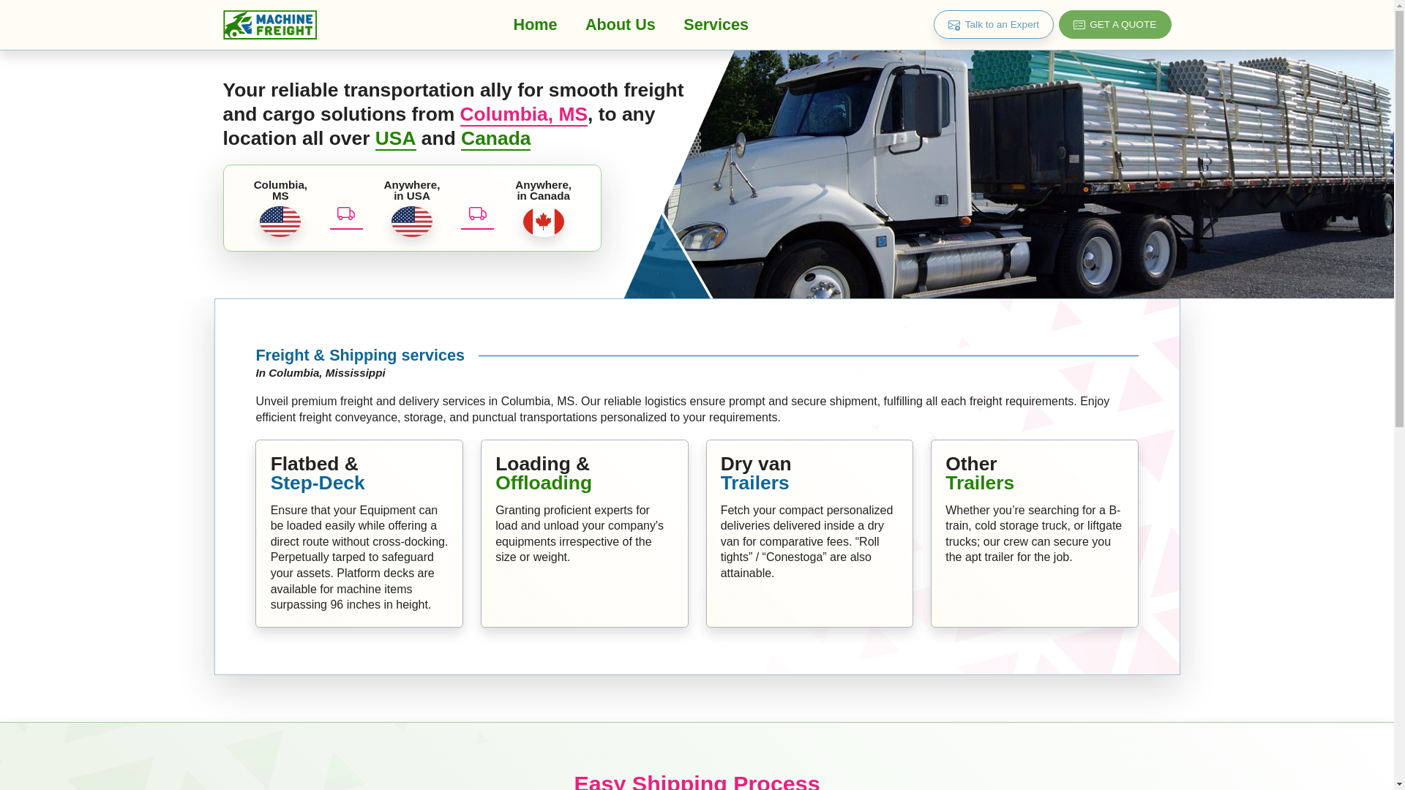 This screenshot has height=790, width=1405. Describe the element at coordinates (621, 24) in the screenshot. I see `About Us` at that location.